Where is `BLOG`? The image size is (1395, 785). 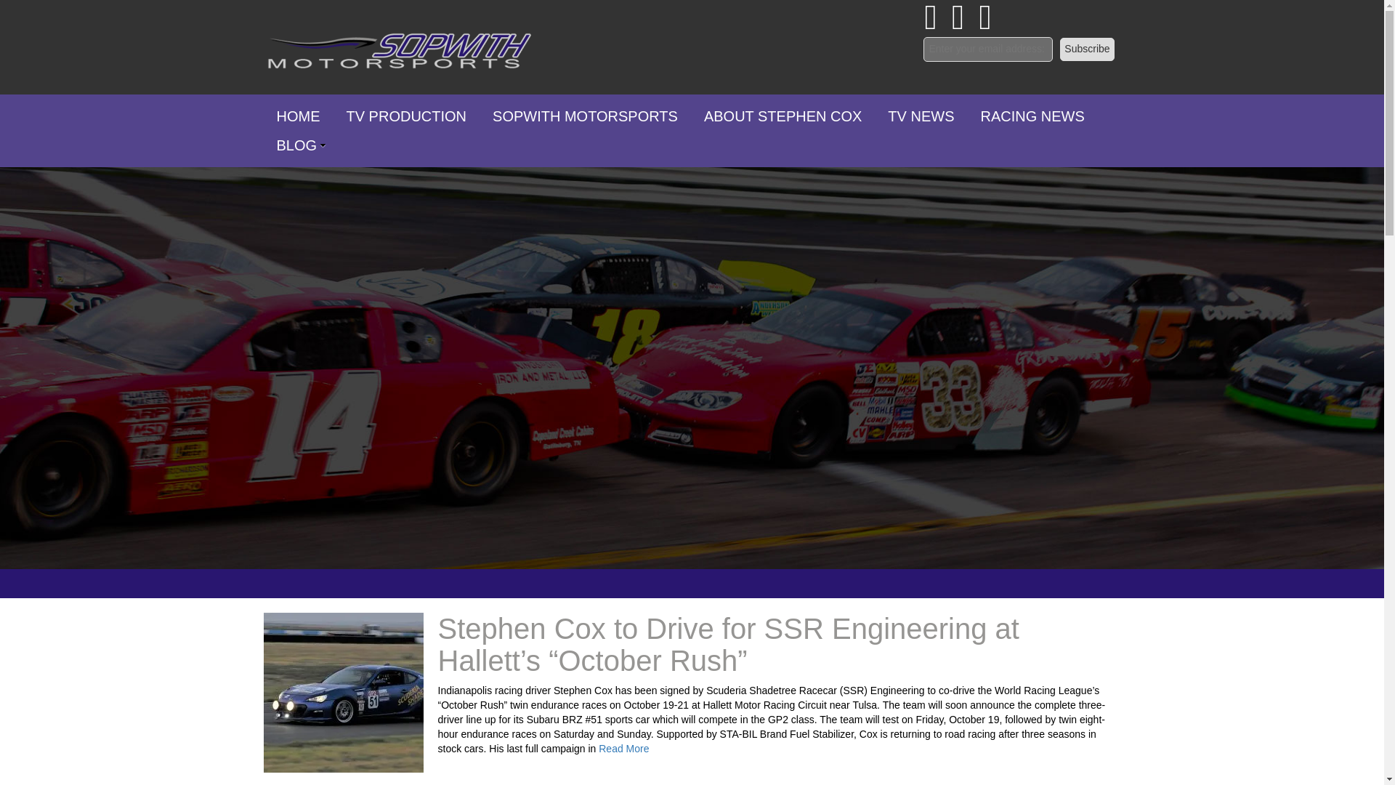 BLOG is located at coordinates (296, 145).